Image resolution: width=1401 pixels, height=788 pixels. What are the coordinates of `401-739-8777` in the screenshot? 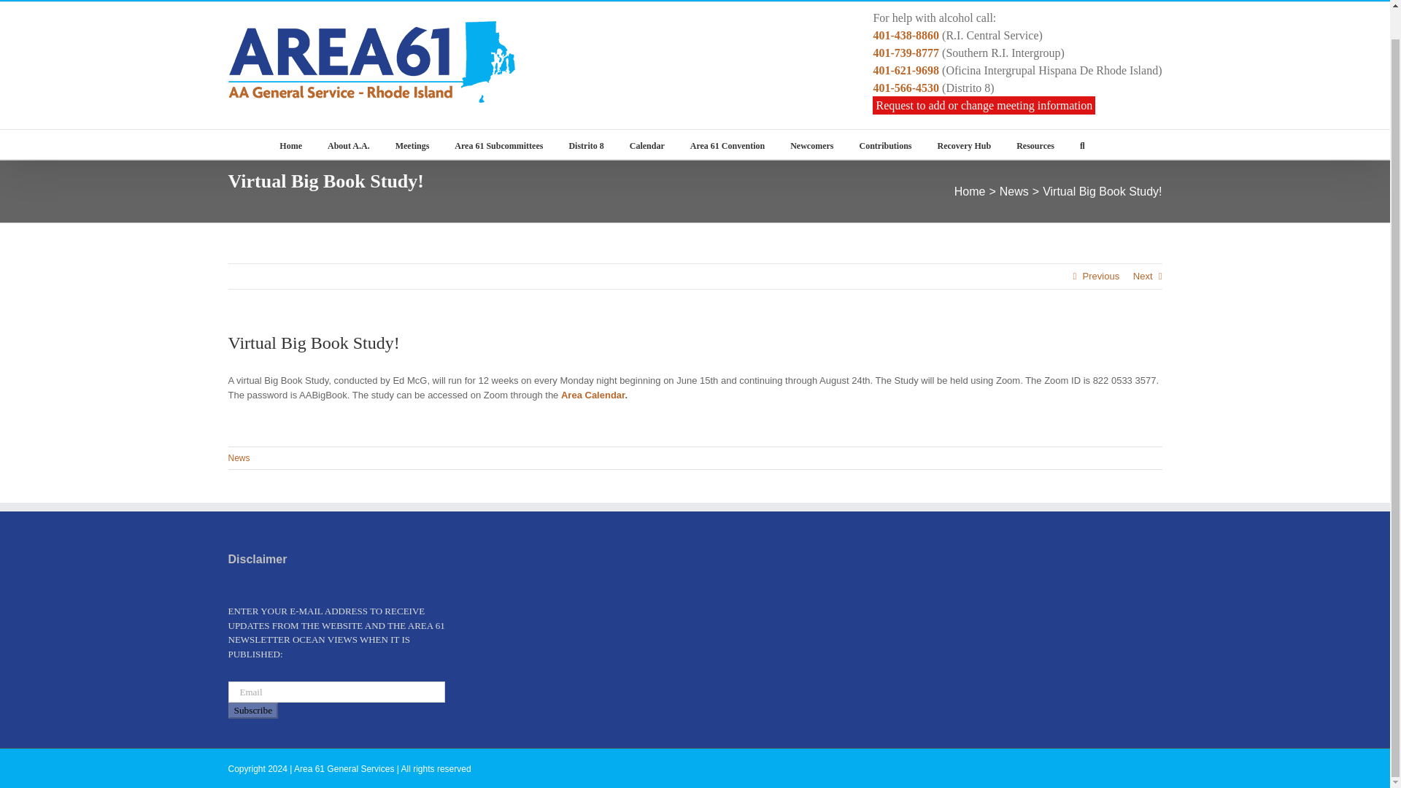 It's located at (906, 53).